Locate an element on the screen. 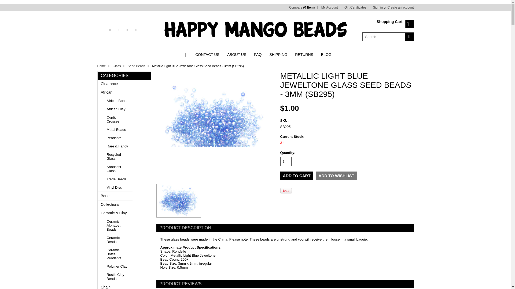  Create an account is located at coordinates (400, 7).